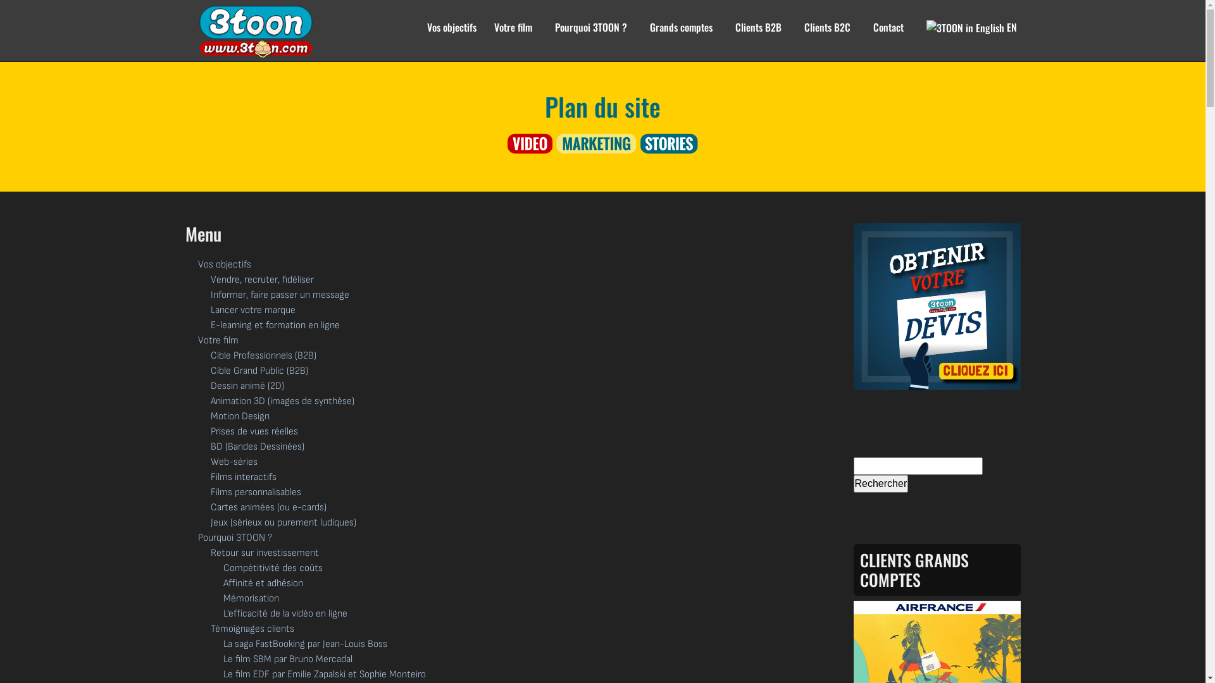  I want to click on Rechercher, so click(881, 484).